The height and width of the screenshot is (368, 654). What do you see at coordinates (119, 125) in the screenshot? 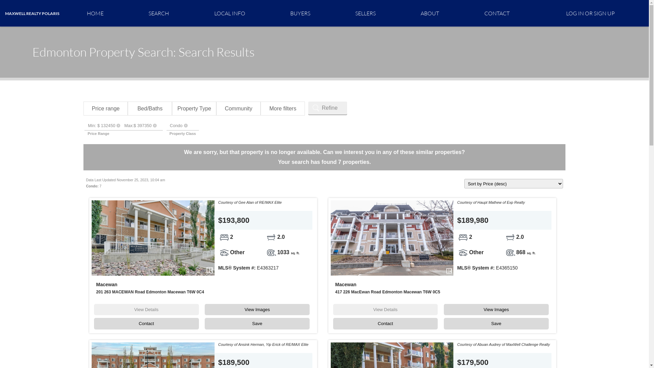
I see `X` at bounding box center [119, 125].